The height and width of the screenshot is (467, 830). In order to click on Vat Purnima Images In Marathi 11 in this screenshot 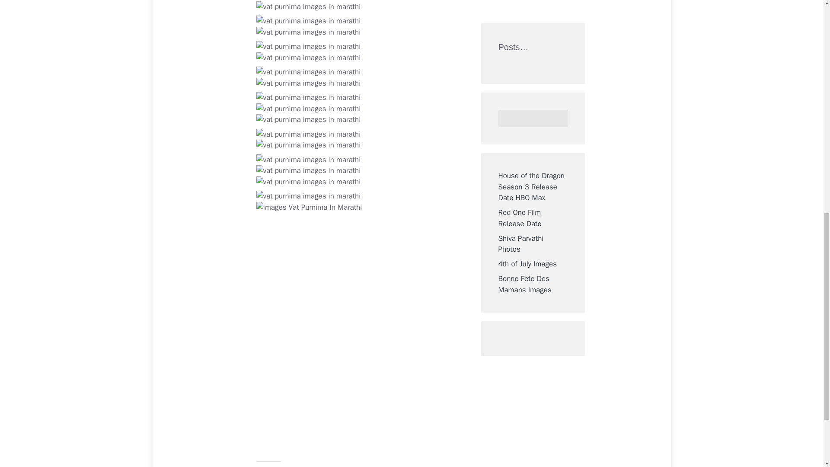, I will do `click(308, 83)`.